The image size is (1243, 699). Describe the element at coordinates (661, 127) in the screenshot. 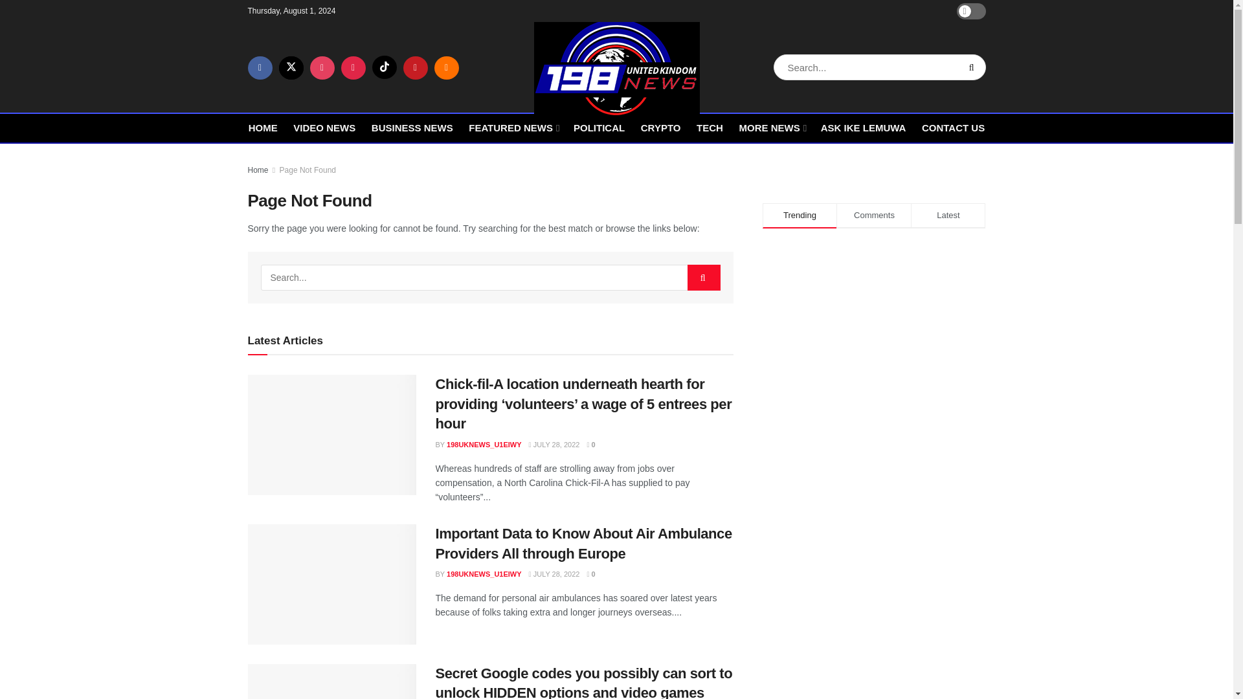

I see `CRYPTO` at that location.